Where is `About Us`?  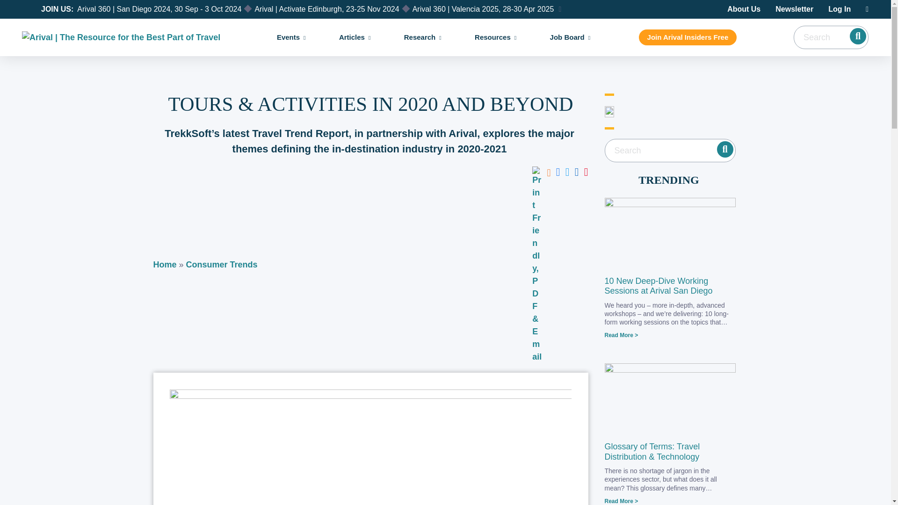 About Us is located at coordinates (744, 9).